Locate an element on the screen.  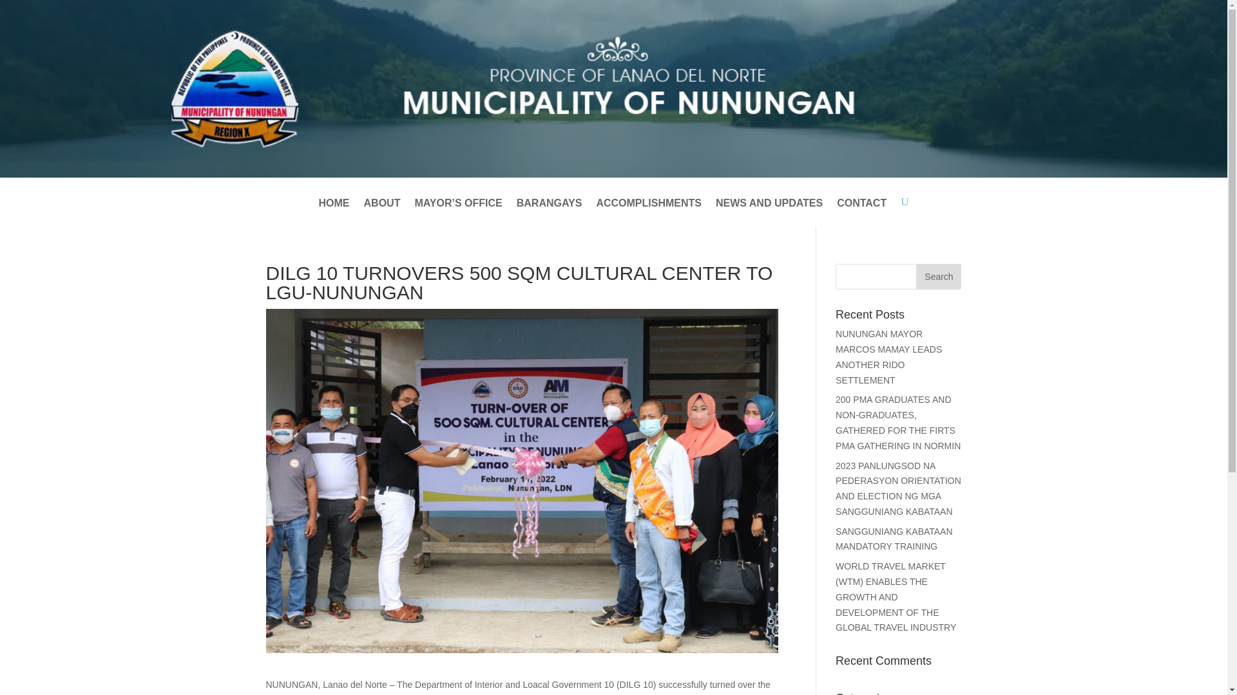
SANGGUNIANG KABATAAN MANDATORY TRAINING is located at coordinates (894, 539).